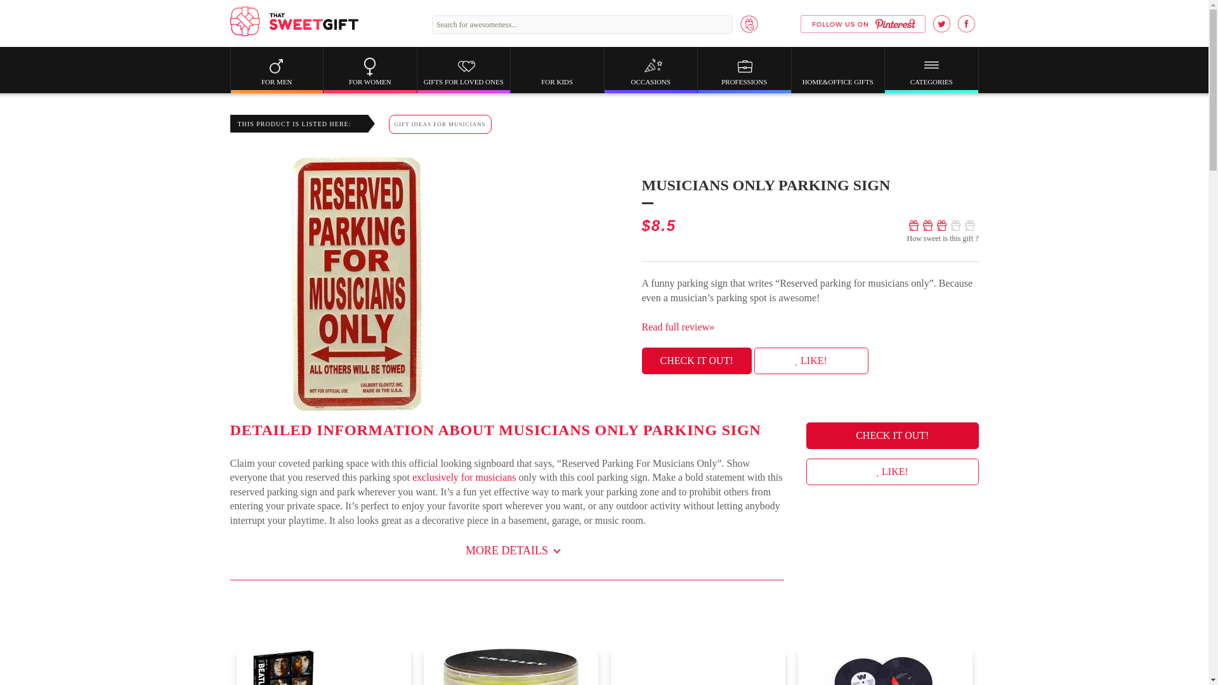 The width and height of the screenshot is (1218, 685). I want to click on LIKE!, so click(892, 471).